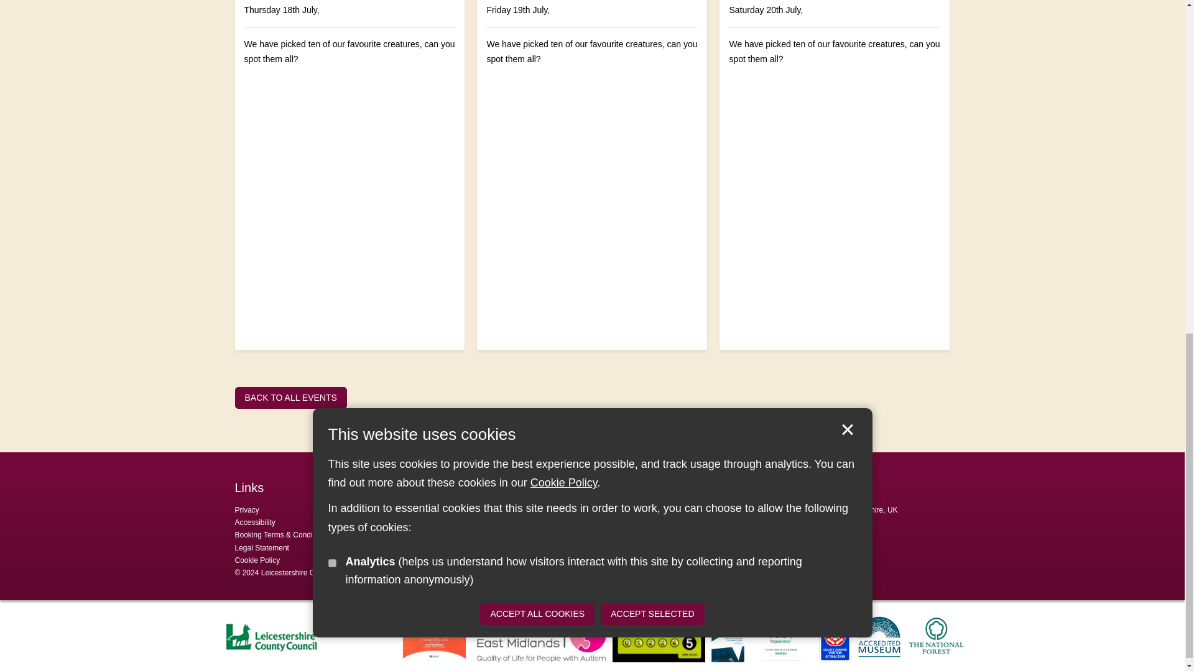 This screenshot has height=671, width=1194. Describe the element at coordinates (363, 153) in the screenshot. I see `Children and Families` at that location.